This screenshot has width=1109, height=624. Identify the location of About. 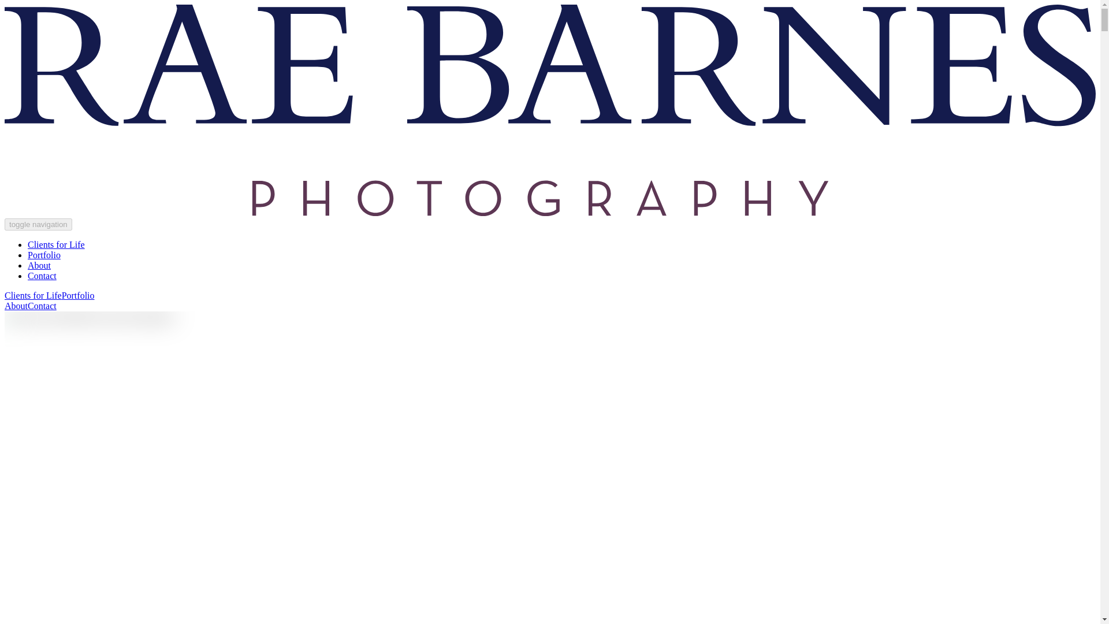
(39, 265).